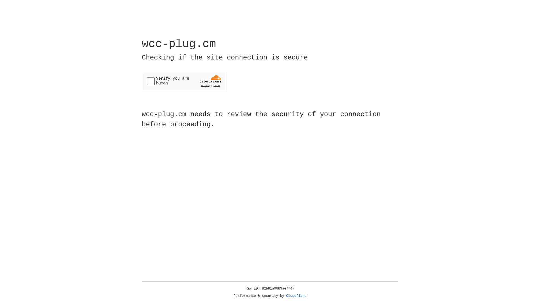  I want to click on Widget containing a Cloudflare security challenge, so click(184, 81).